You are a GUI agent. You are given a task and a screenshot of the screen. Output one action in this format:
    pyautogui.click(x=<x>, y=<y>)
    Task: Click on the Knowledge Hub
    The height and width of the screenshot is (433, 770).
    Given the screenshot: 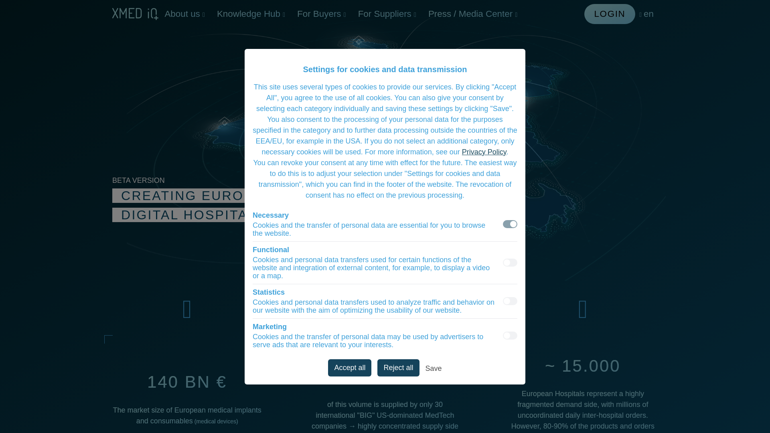 What is the action you would take?
    pyautogui.click(x=251, y=14)
    